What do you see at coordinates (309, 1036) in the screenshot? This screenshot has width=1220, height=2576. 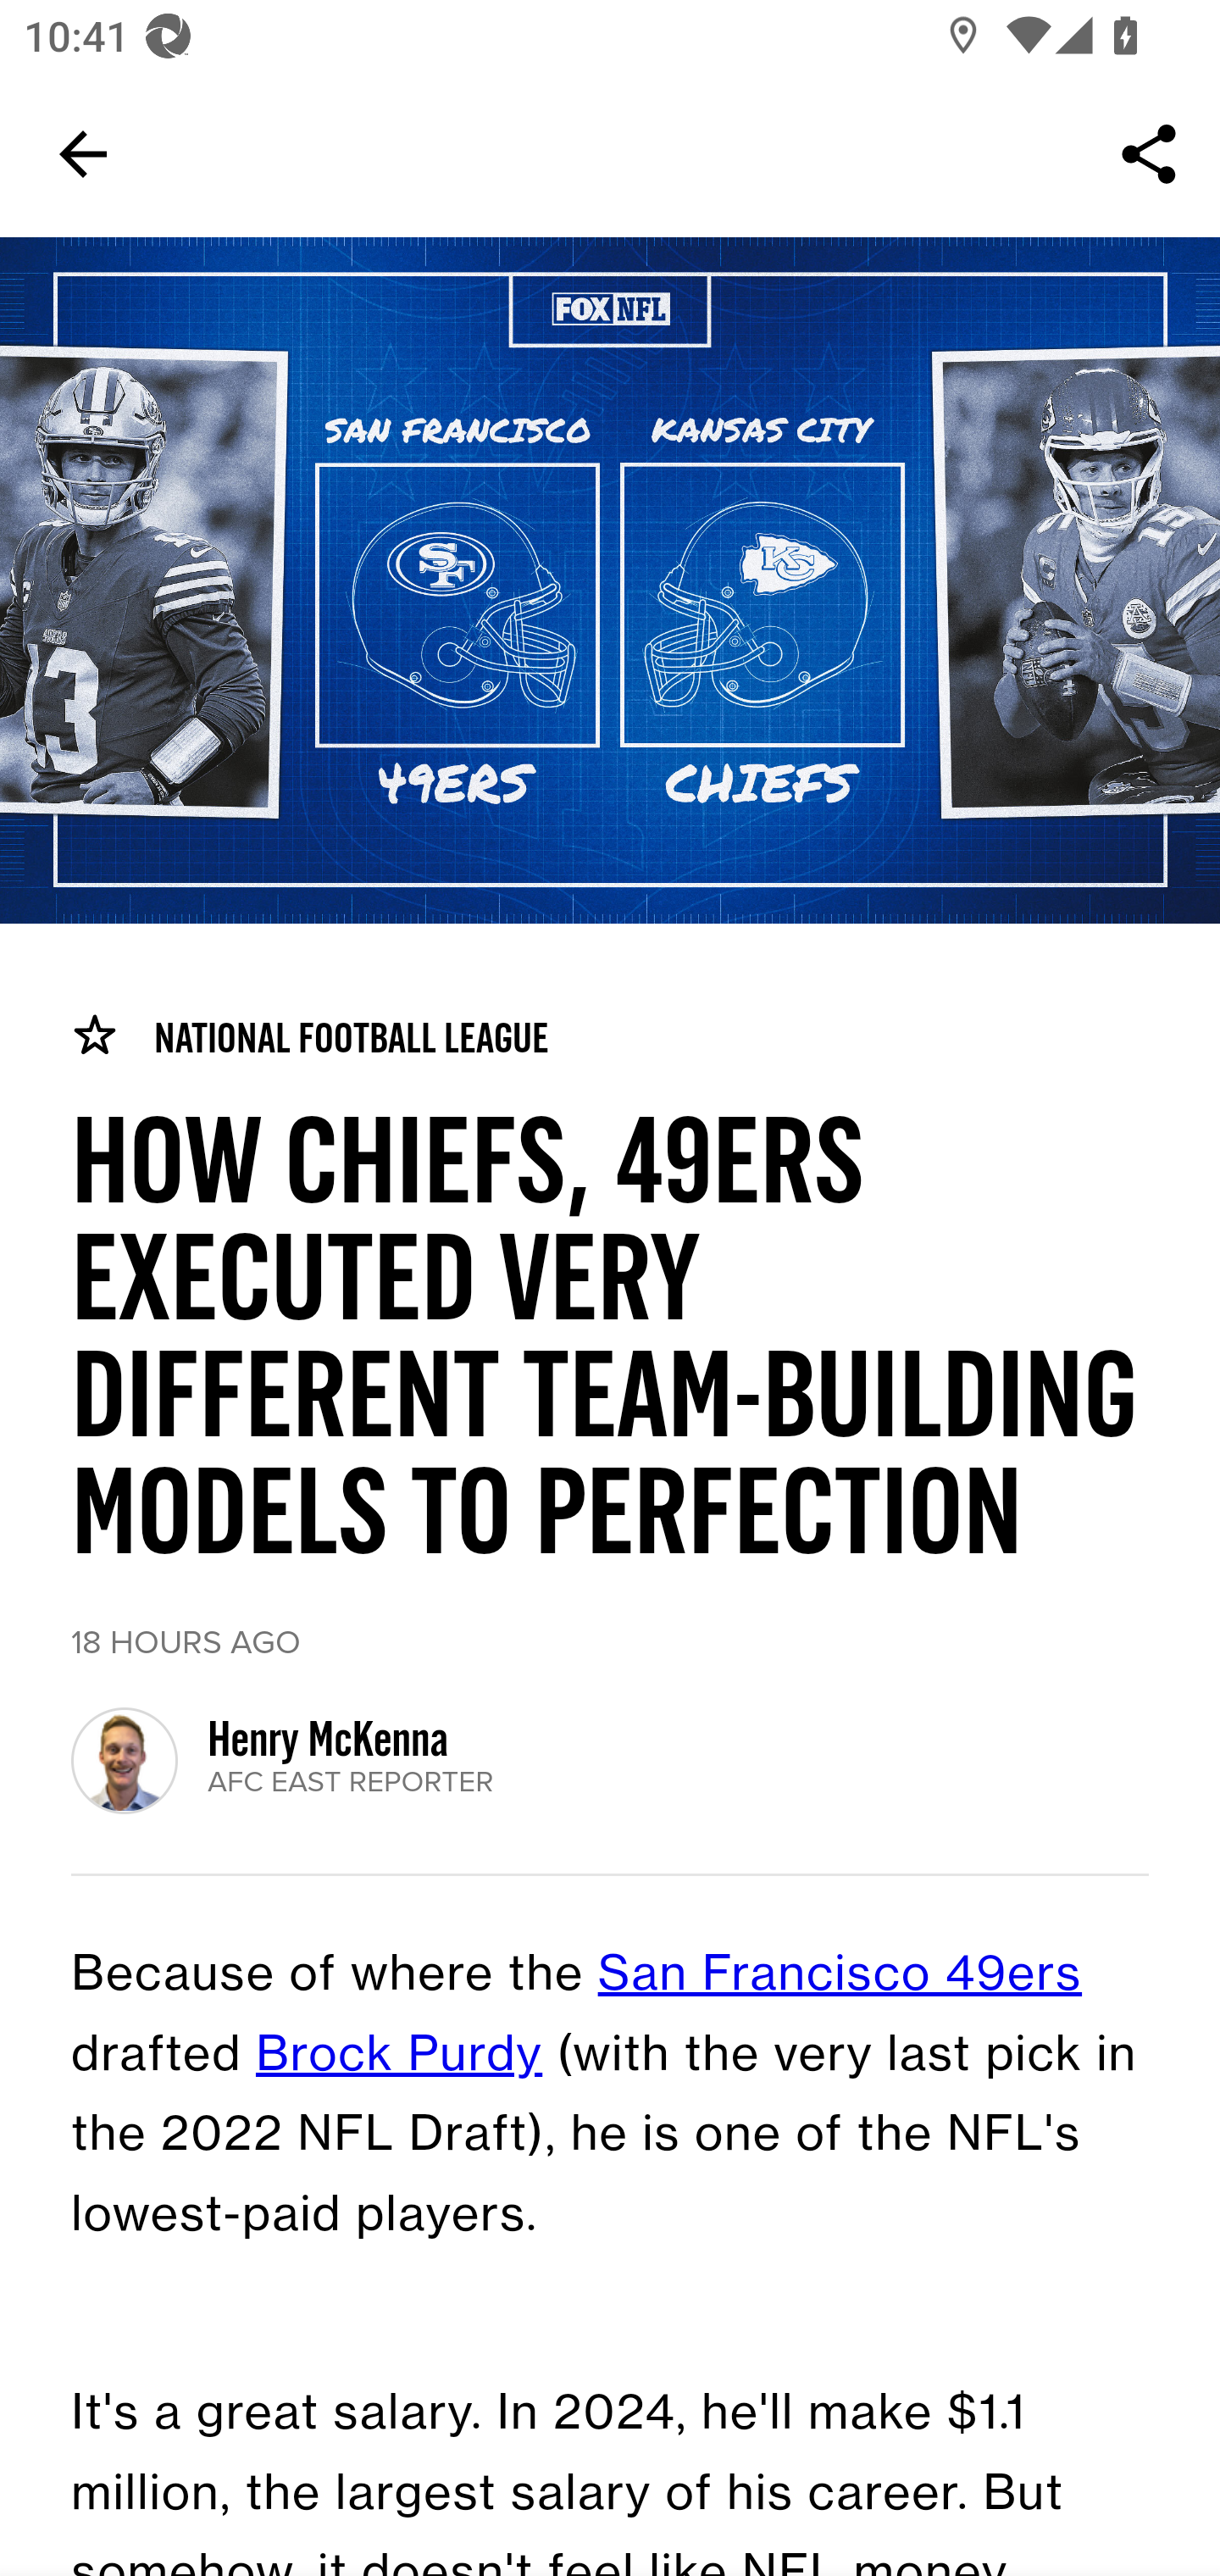 I see `NATIONAL FOOTBALL LEAGUE` at bounding box center [309, 1036].